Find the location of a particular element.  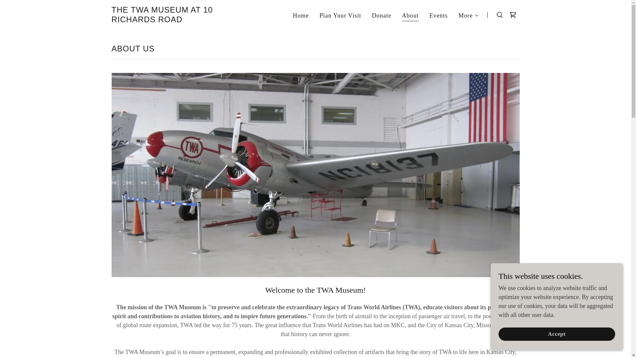

The TWA Museum at 10 Richards Road is located at coordinates (183, 20).